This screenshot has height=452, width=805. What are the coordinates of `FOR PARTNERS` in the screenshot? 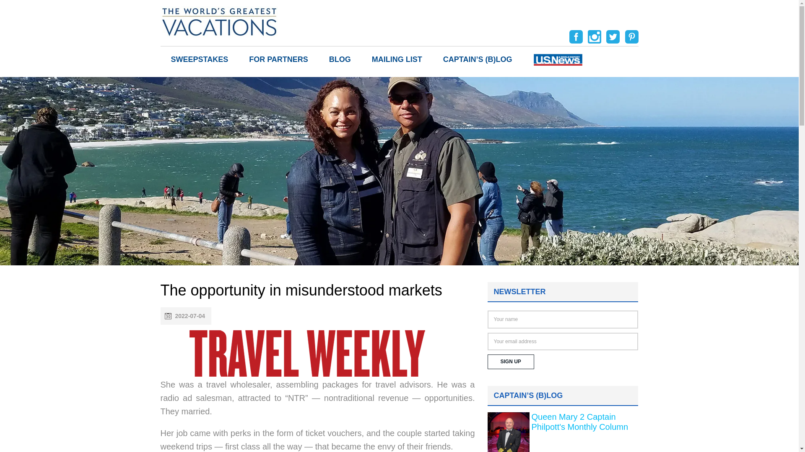 It's located at (278, 59).